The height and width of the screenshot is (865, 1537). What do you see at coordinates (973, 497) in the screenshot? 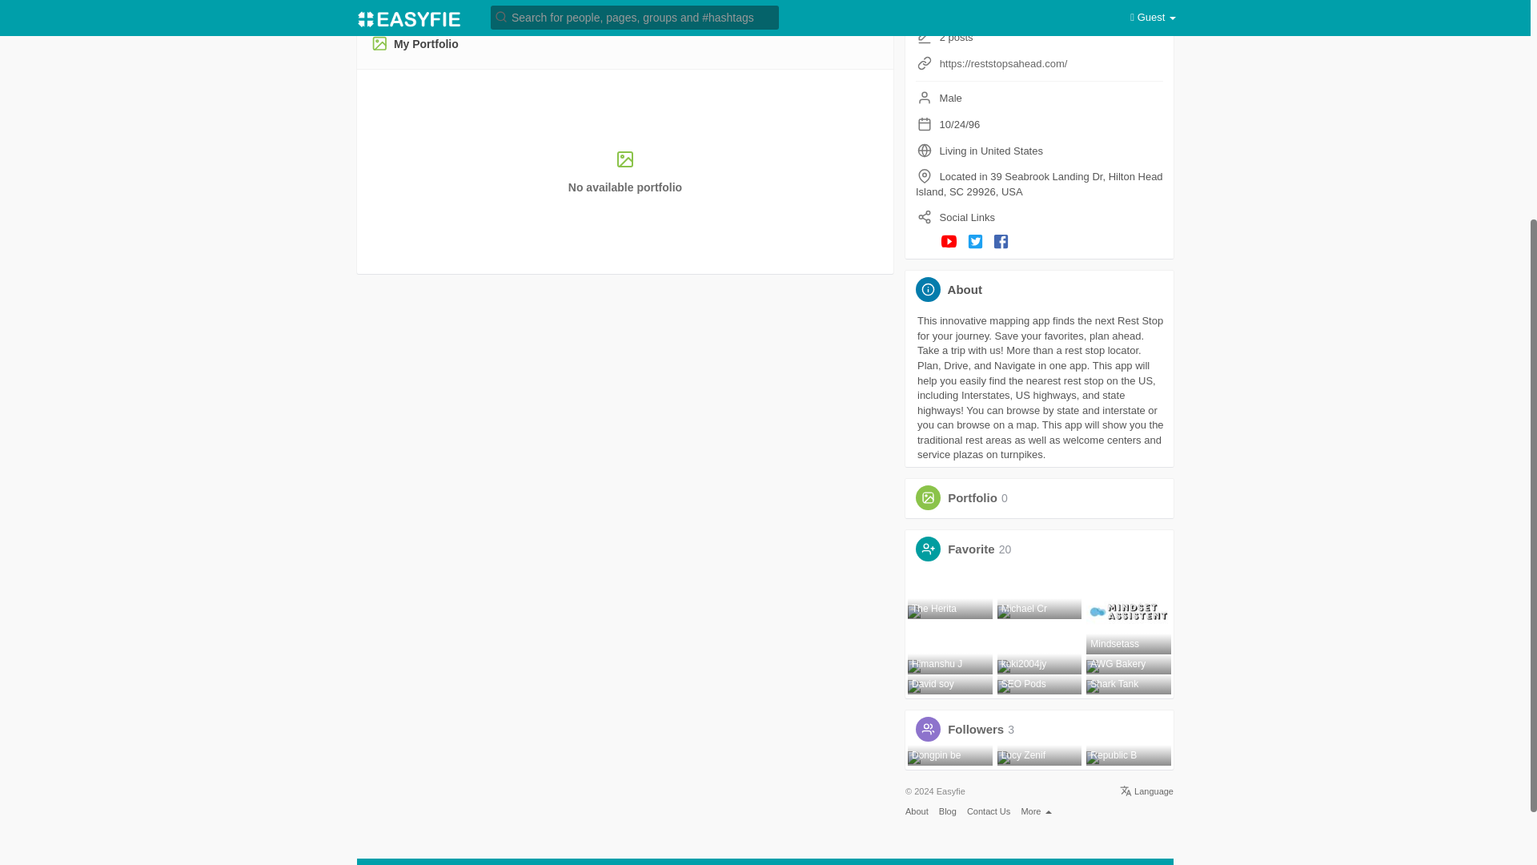
I see `Portfolio` at bounding box center [973, 497].